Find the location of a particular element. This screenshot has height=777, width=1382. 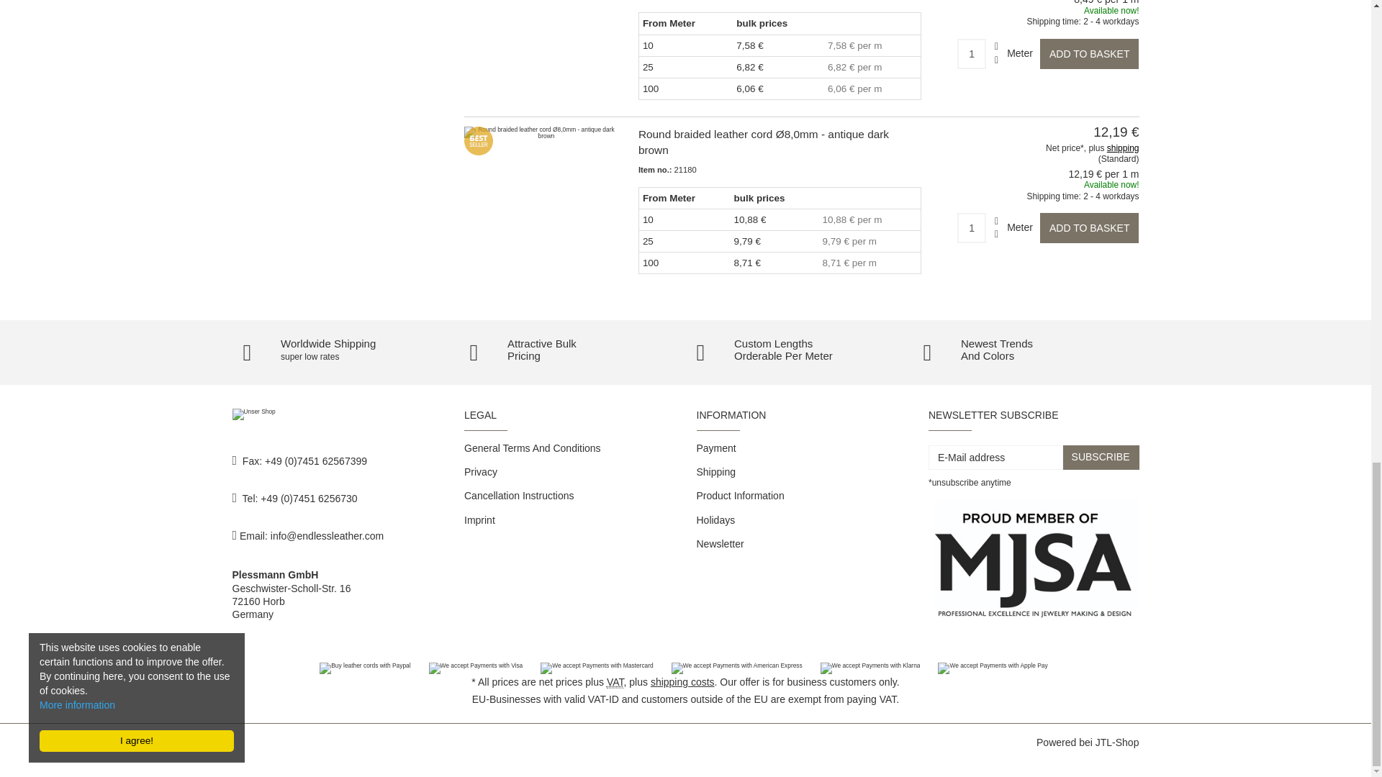

1 is located at coordinates (972, 227).